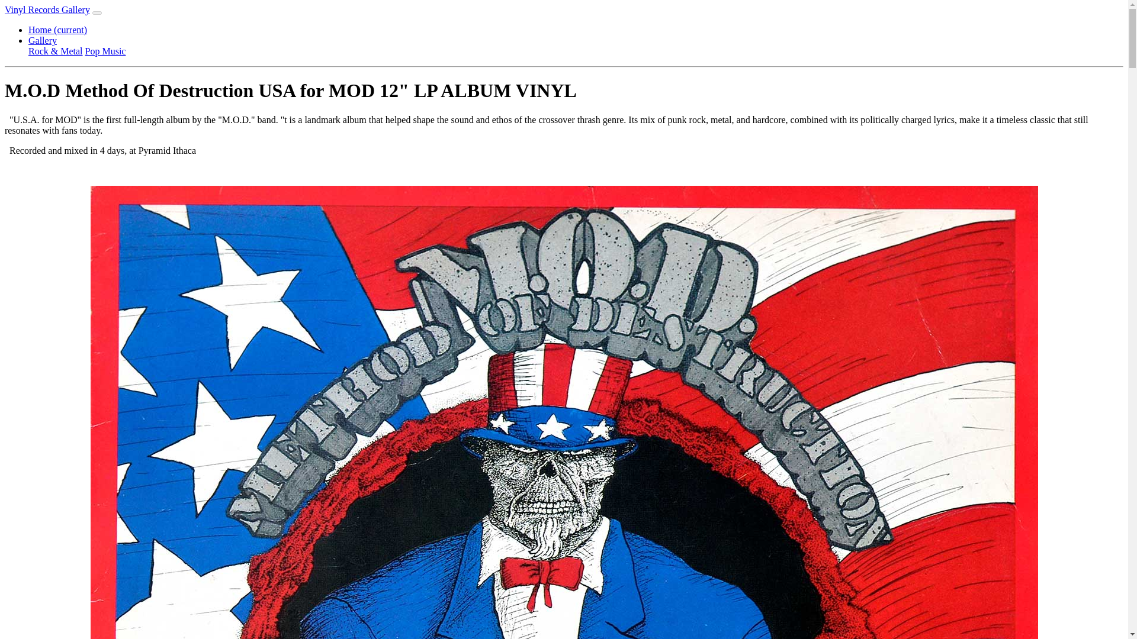 This screenshot has width=1137, height=639. Describe the element at coordinates (105, 51) in the screenshot. I see `Pop Music` at that location.